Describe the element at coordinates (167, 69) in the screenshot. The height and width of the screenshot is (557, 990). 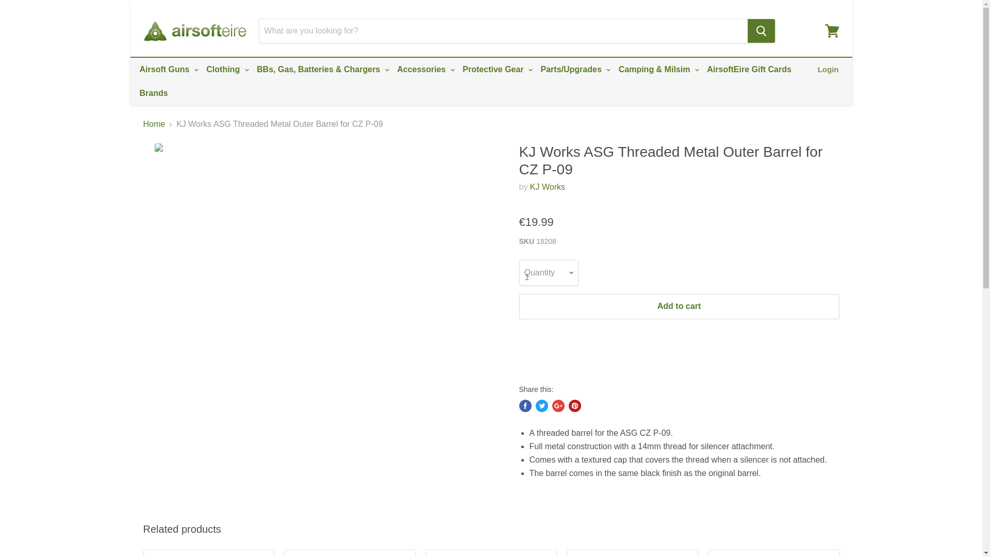
I see `Airsoft Guns` at that location.